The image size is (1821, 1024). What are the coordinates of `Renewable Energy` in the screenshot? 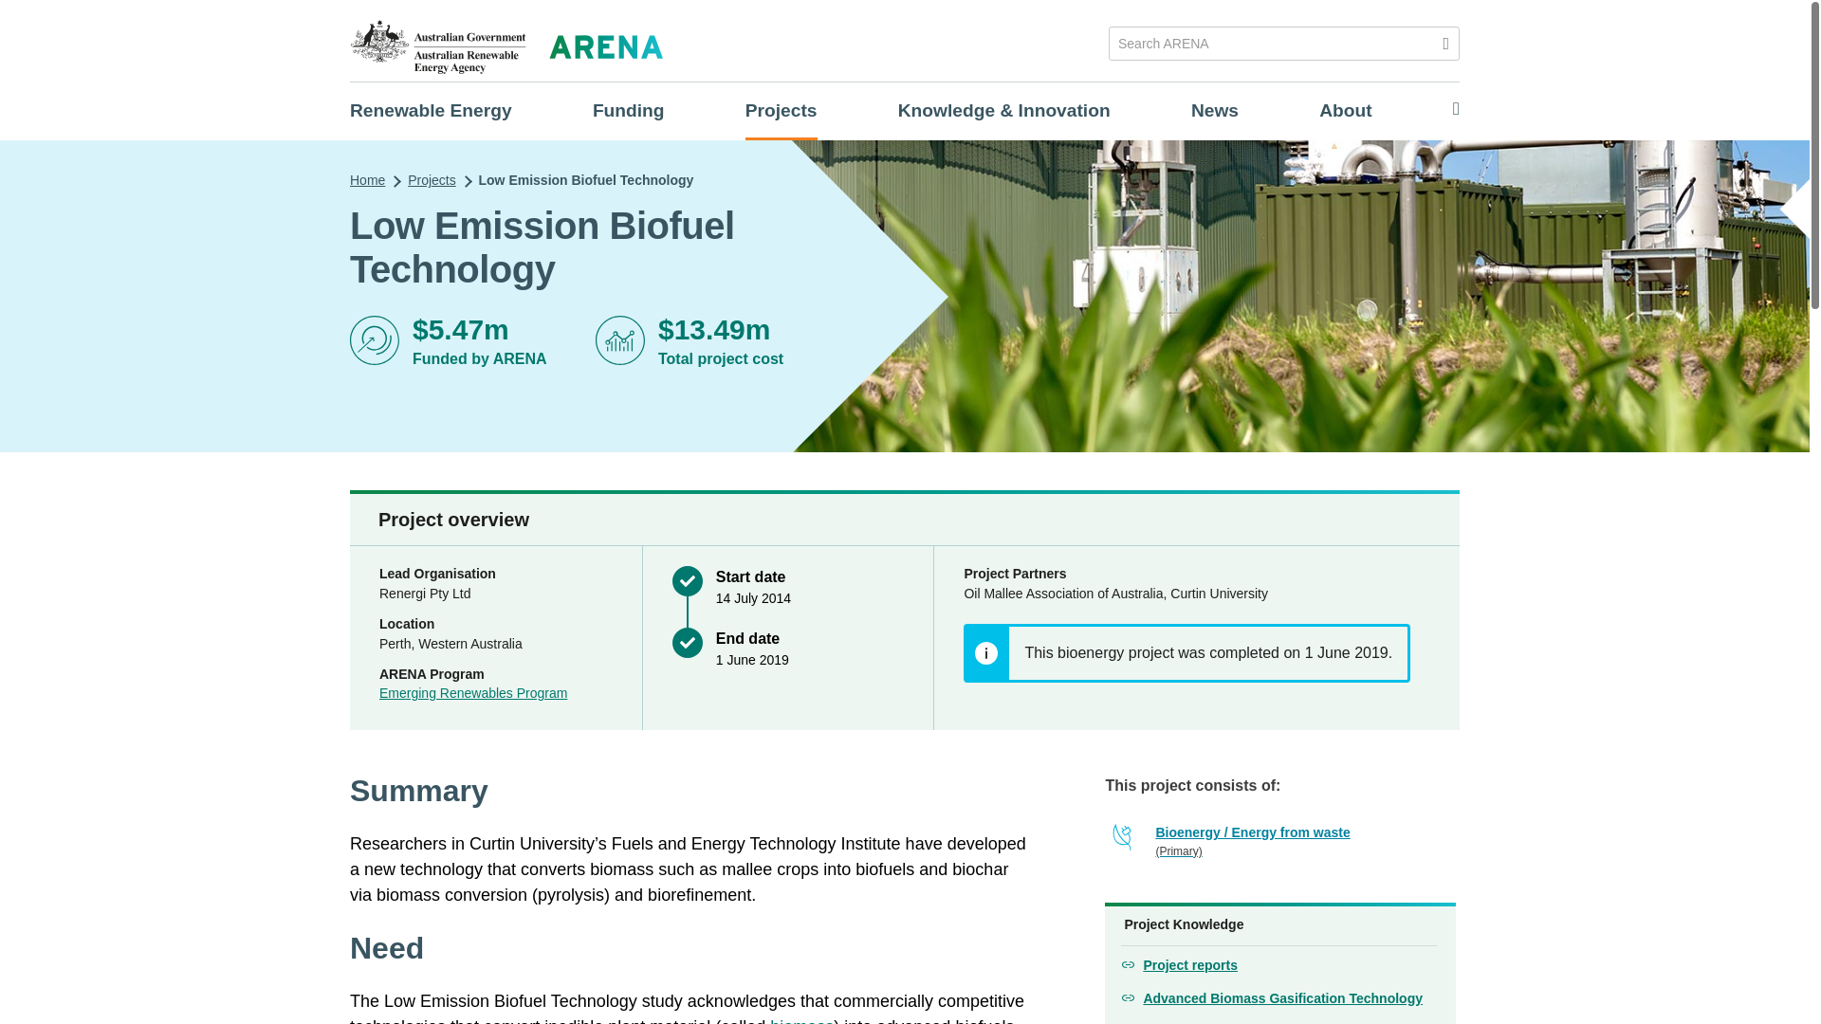 It's located at (431, 110).